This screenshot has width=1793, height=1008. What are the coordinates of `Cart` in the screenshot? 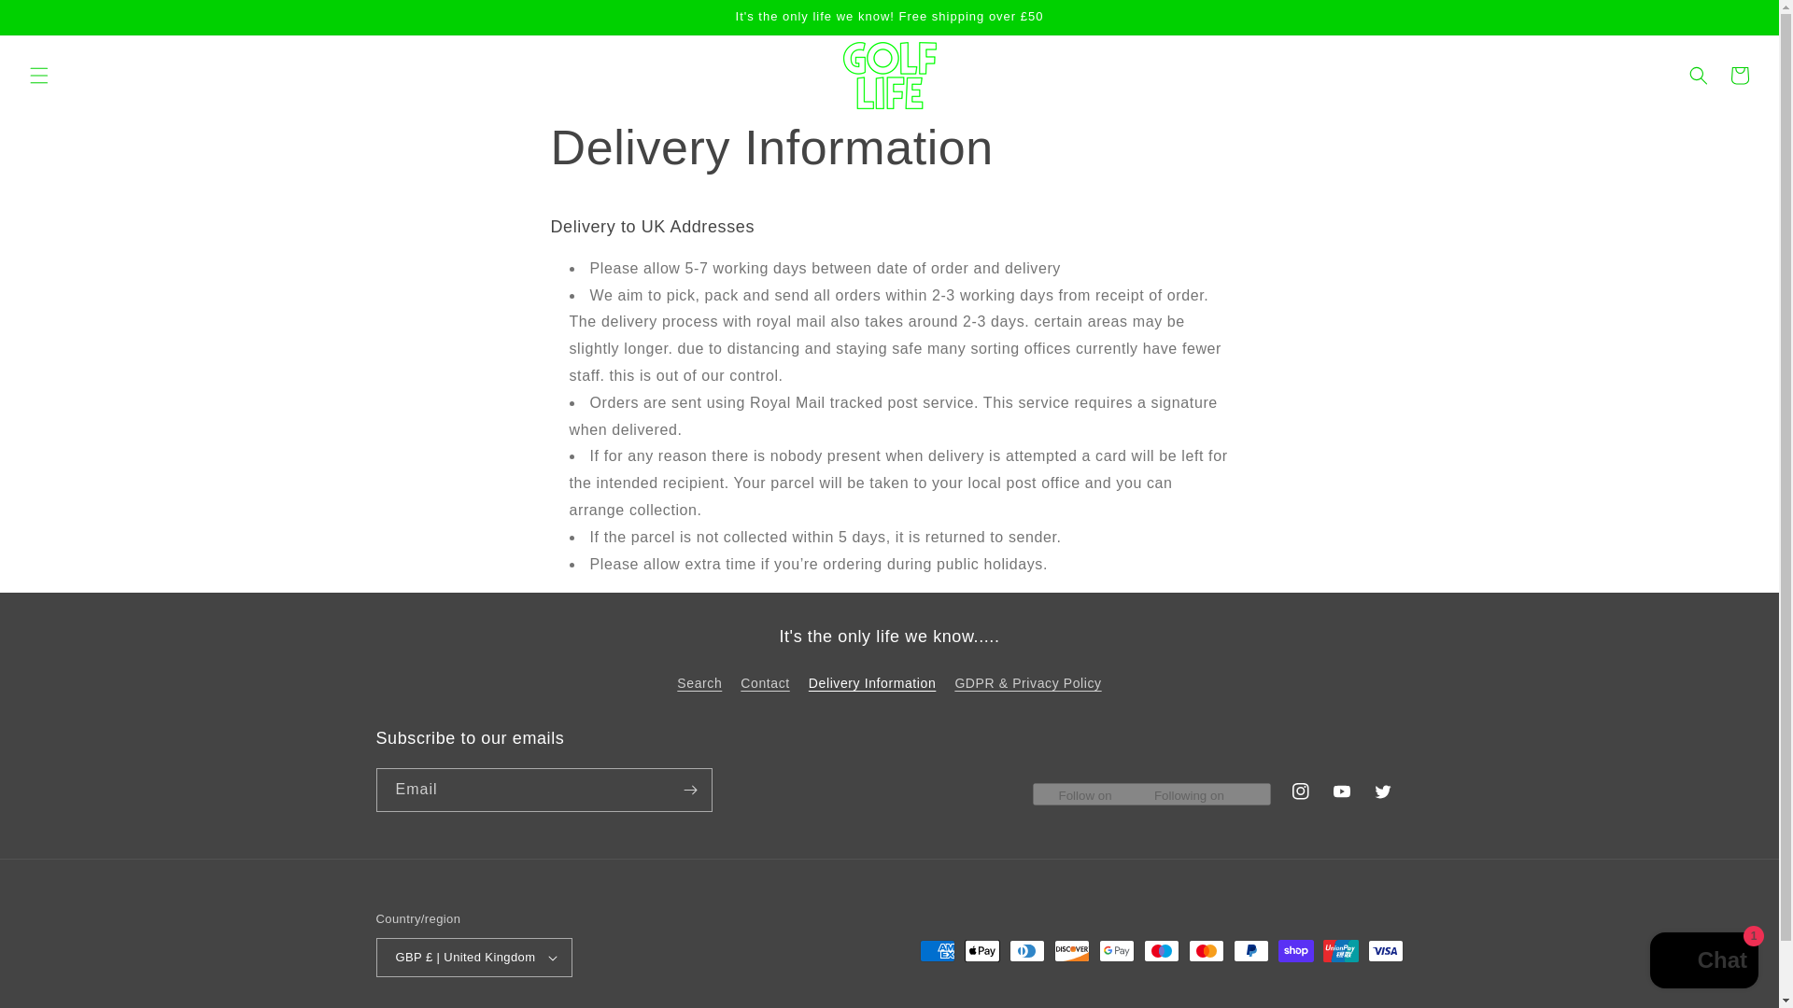 It's located at (1740, 75).